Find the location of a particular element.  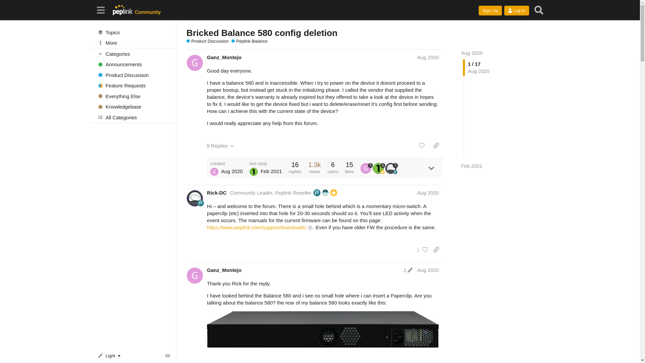

Search is located at coordinates (539, 10).